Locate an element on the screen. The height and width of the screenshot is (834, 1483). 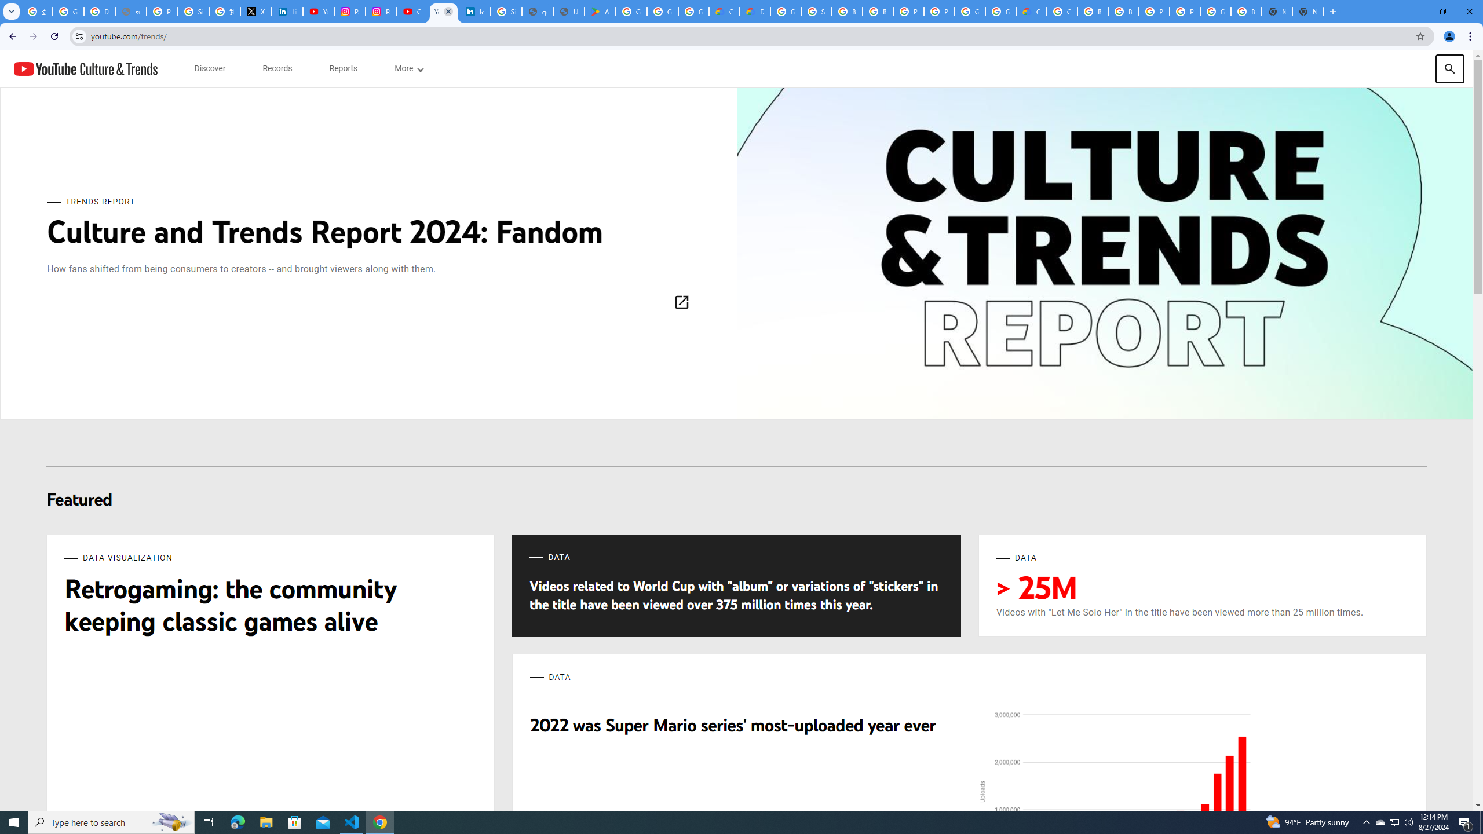
support.google.com - Network error is located at coordinates (130, 12).